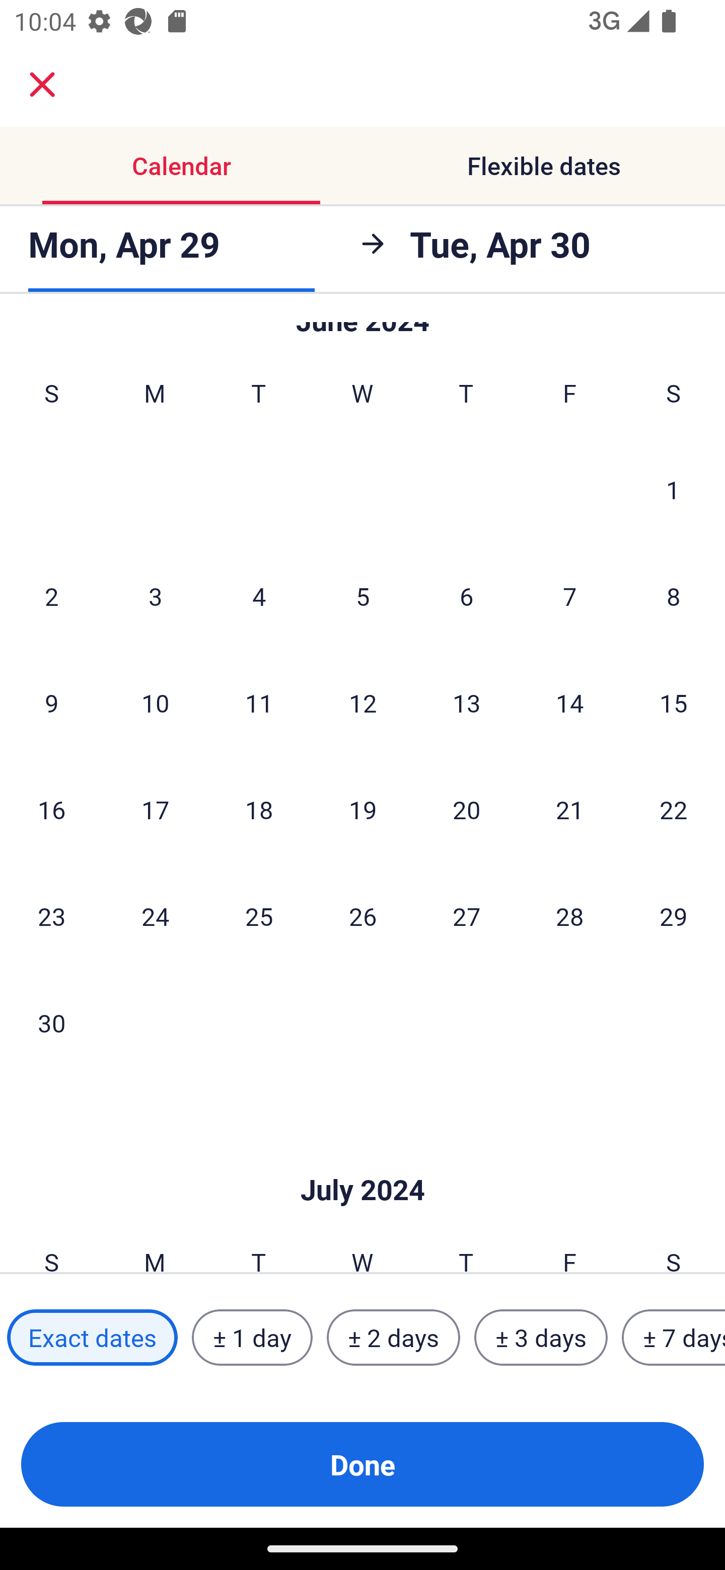 The width and height of the screenshot is (725, 1570). What do you see at coordinates (362, 916) in the screenshot?
I see `26 Wednesday, June 26, 2024` at bounding box center [362, 916].